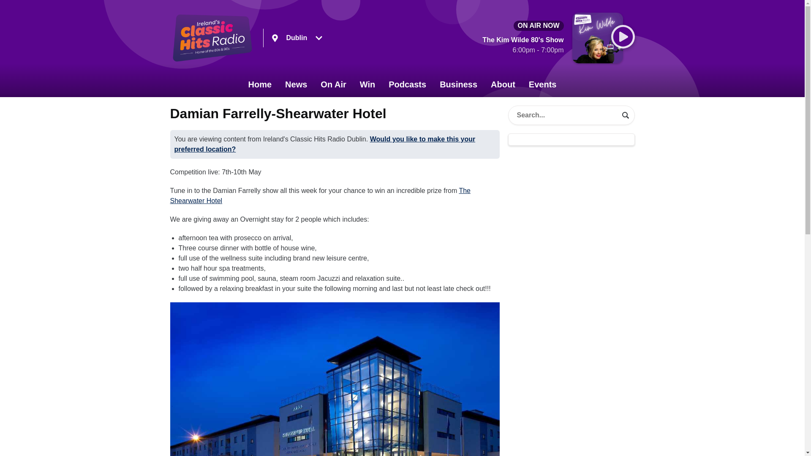 The width and height of the screenshot is (811, 456). What do you see at coordinates (367, 84) in the screenshot?
I see `Win` at bounding box center [367, 84].